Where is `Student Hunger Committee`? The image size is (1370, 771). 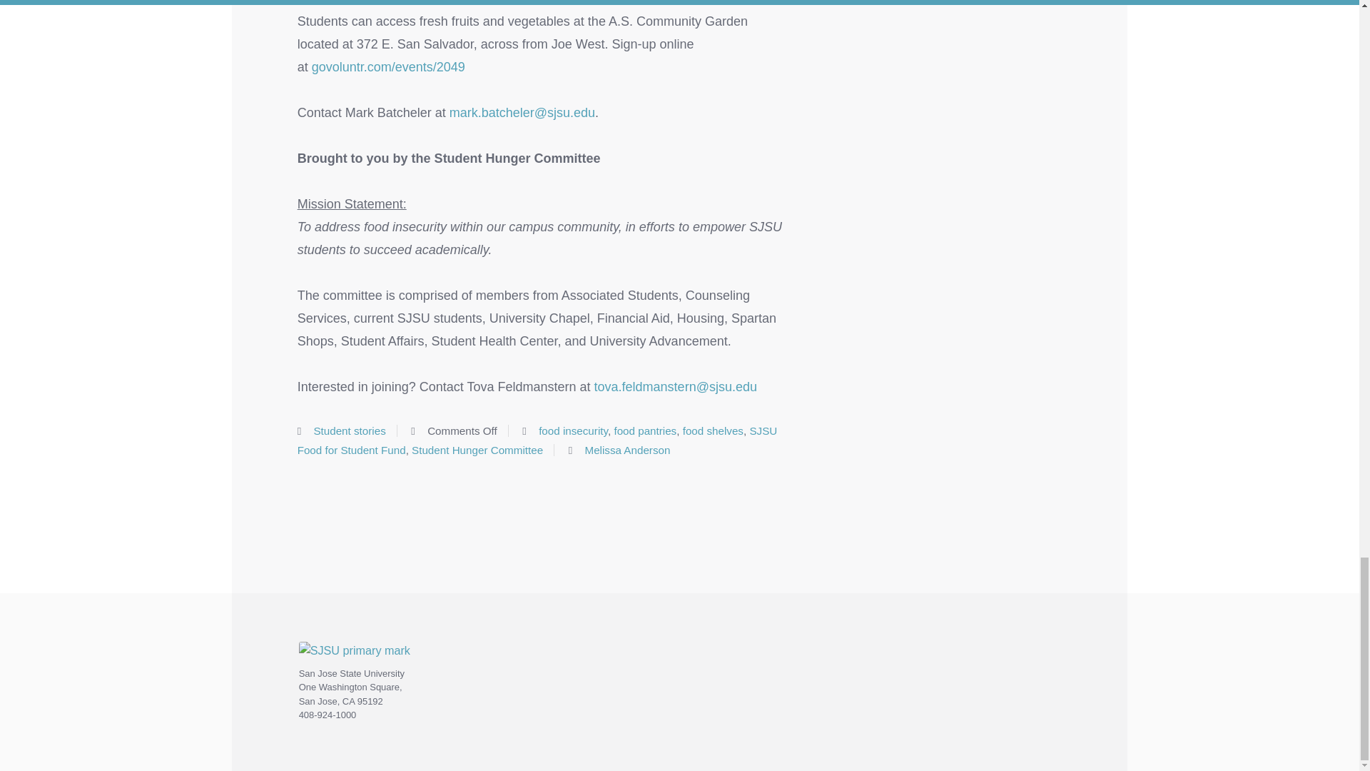
Student Hunger Committee is located at coordinates (477, 450).